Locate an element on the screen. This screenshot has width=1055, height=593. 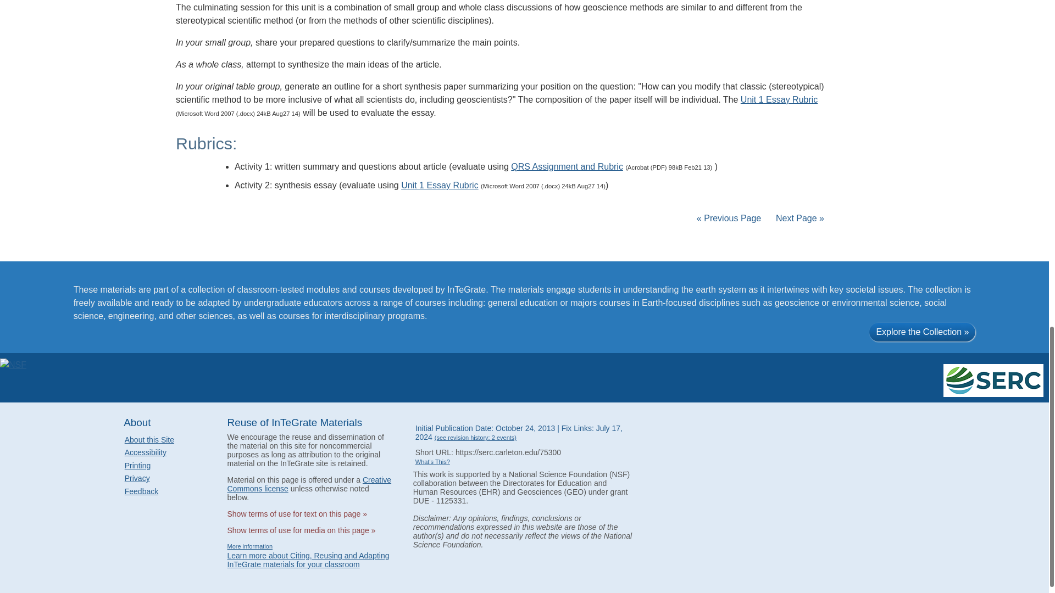
QRS Assignment and Rubric is located at coordinates (567, 166).